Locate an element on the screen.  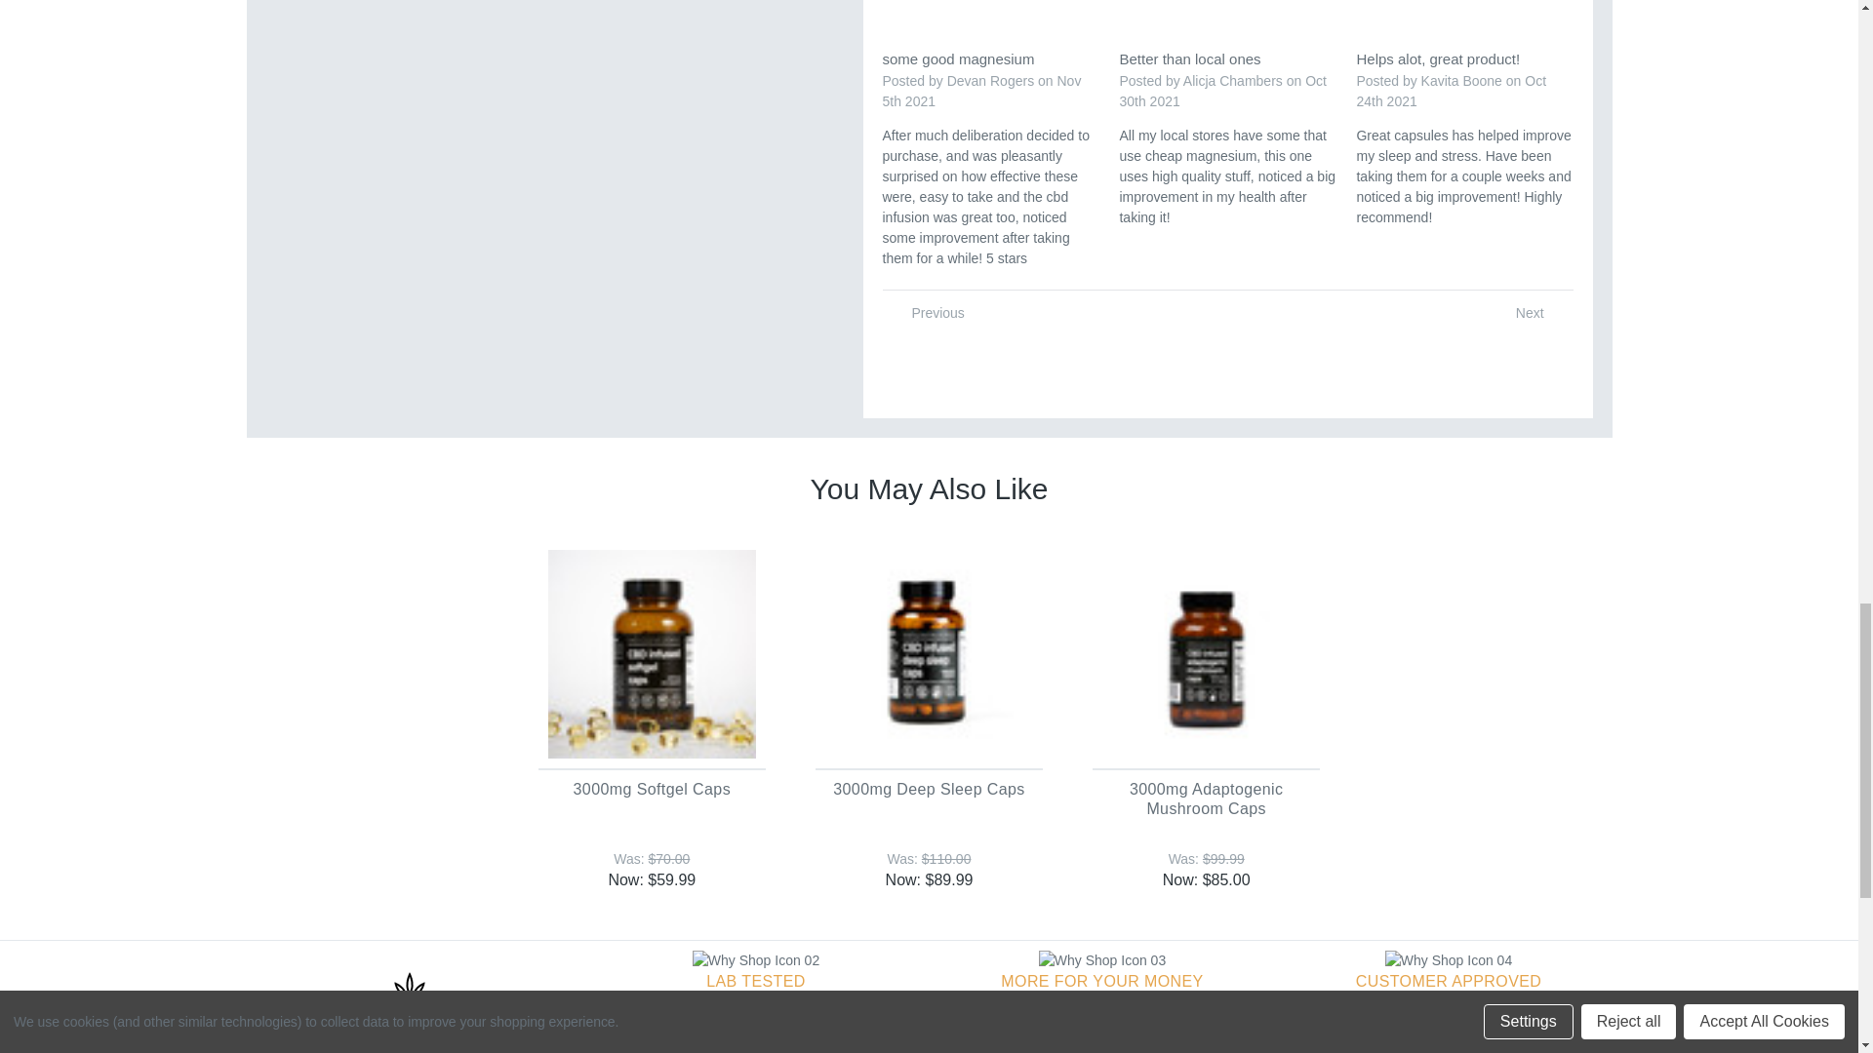
Previous is located at coordinates (933, 313).